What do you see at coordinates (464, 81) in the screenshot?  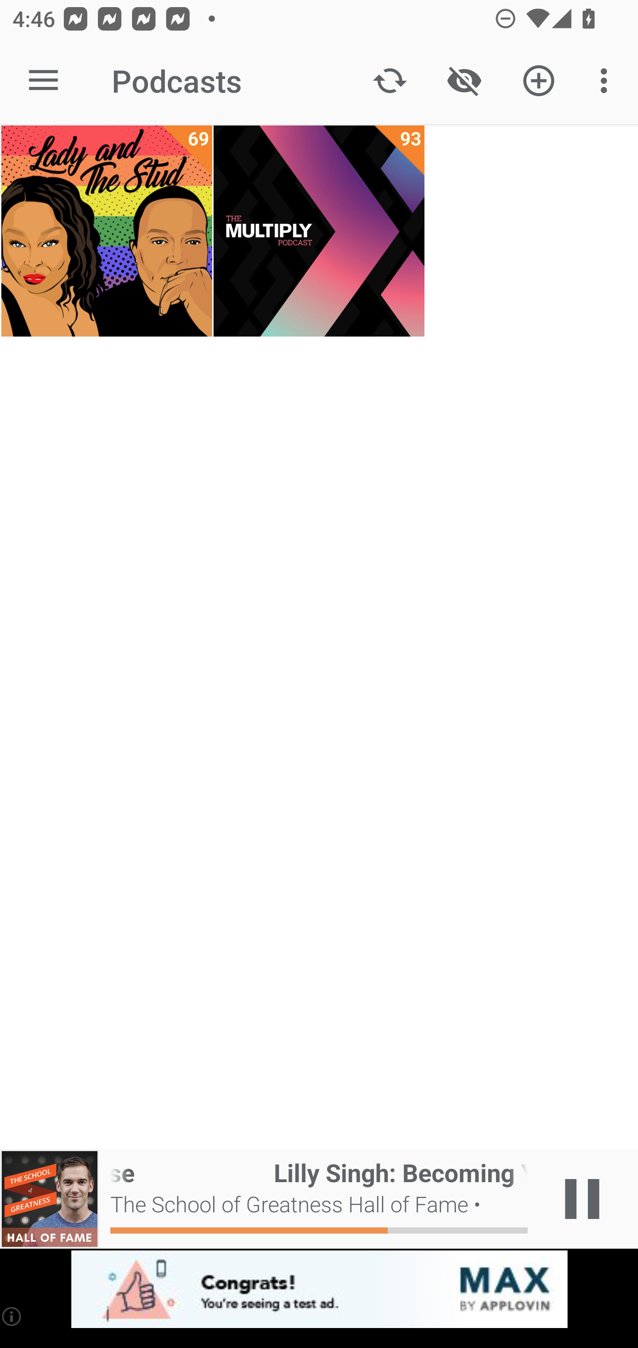 I see `Show / Hide played content` at bounding box center [464, 81].